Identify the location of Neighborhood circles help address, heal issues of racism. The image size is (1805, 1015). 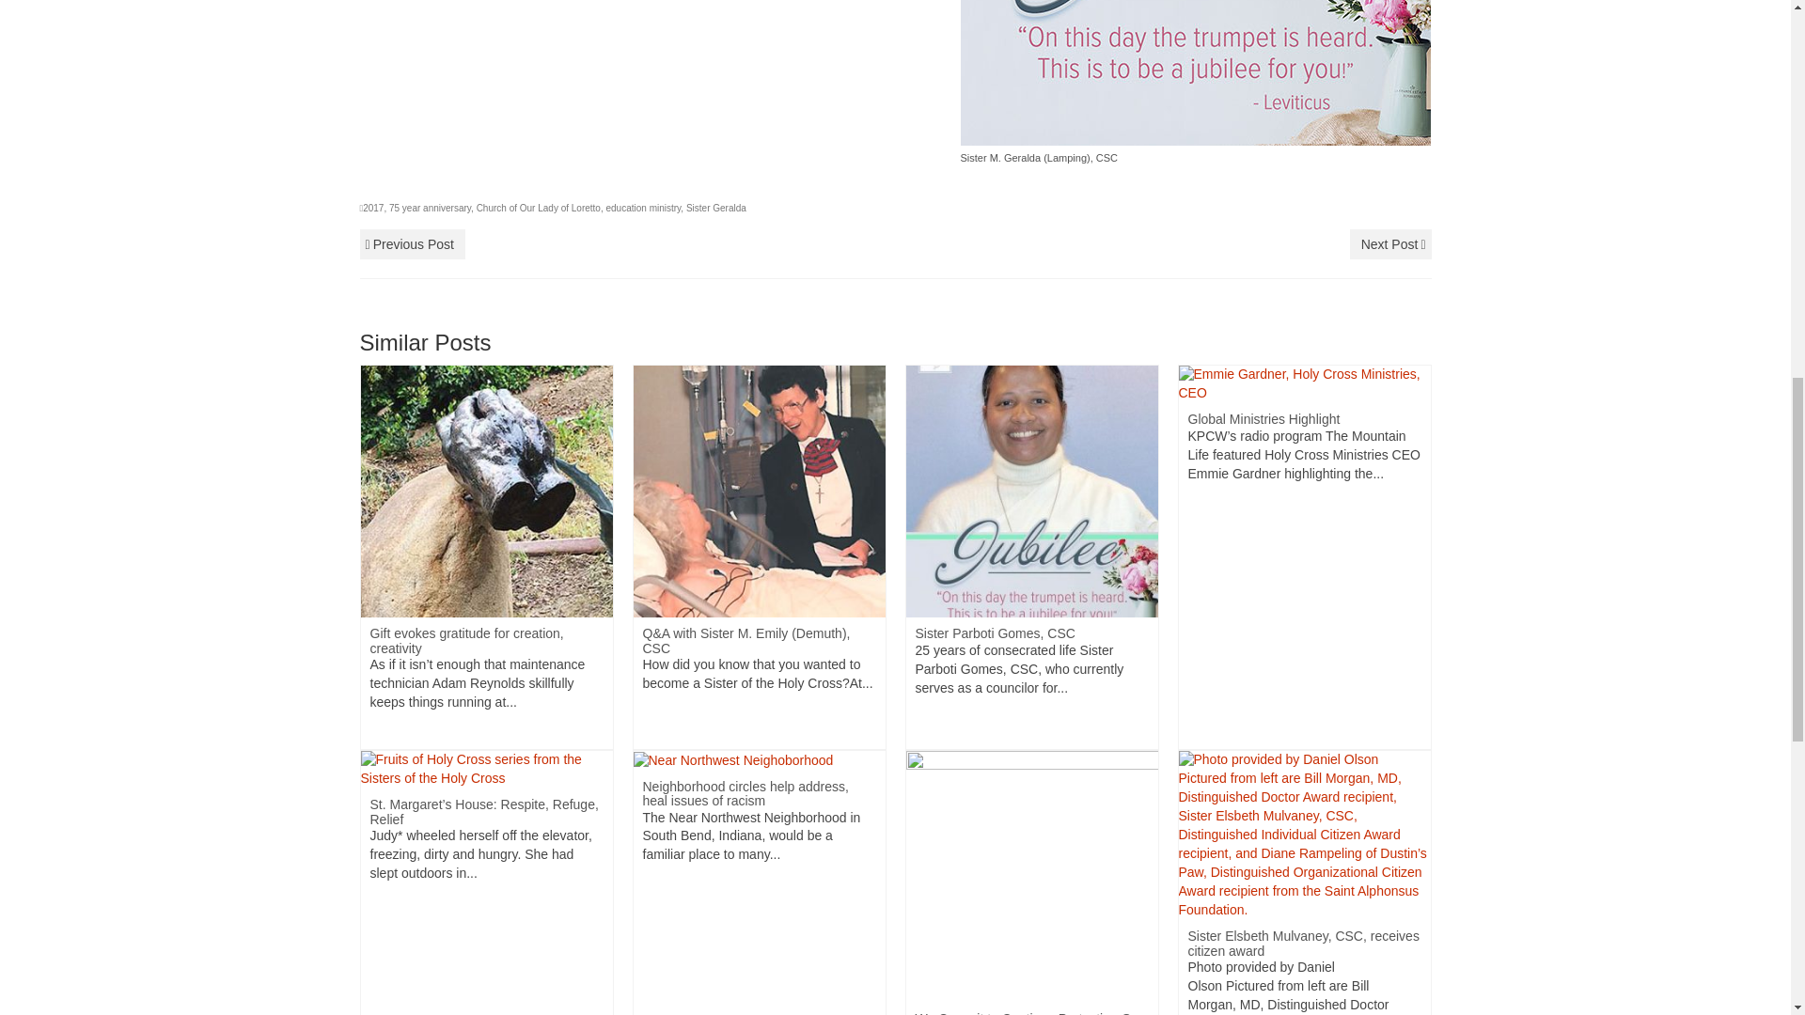
(733, 759).